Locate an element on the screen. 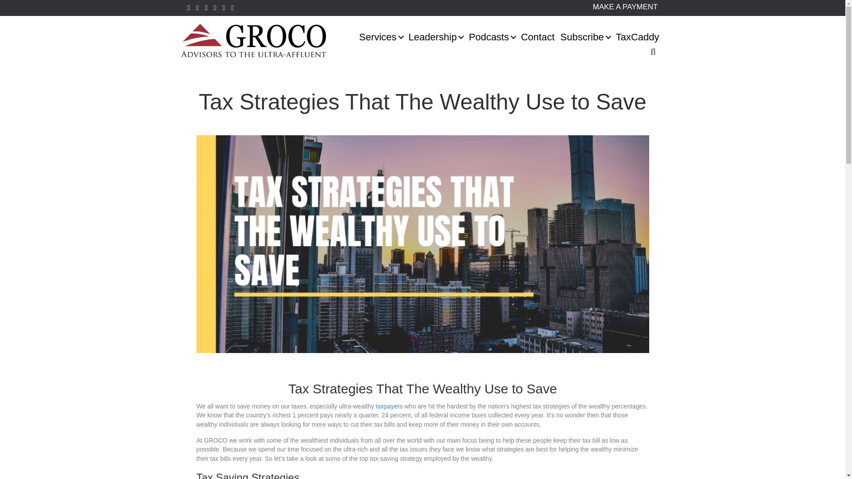  MAKE A PAYMENT is located at coordinates (625, 7).